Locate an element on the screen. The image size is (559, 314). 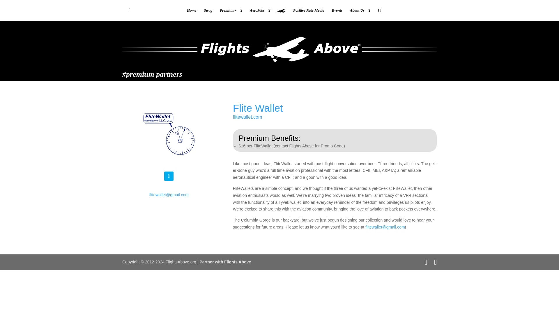
About Us is located at coordinates (360, 15).